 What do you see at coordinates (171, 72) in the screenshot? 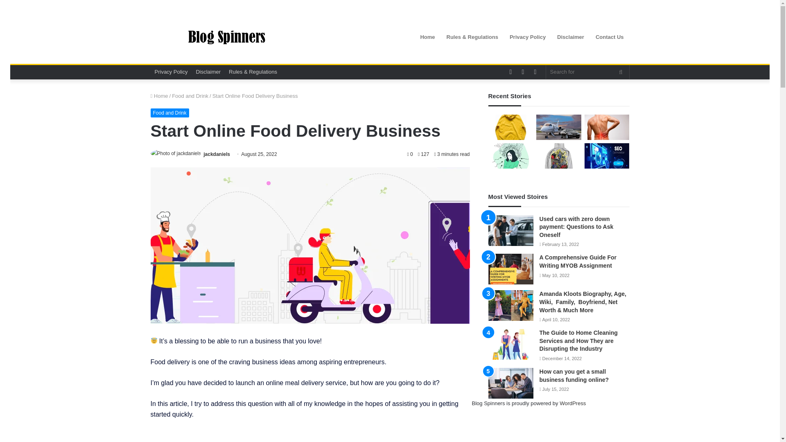
I see `Privacy Policy` at bounding box center [171, 72].